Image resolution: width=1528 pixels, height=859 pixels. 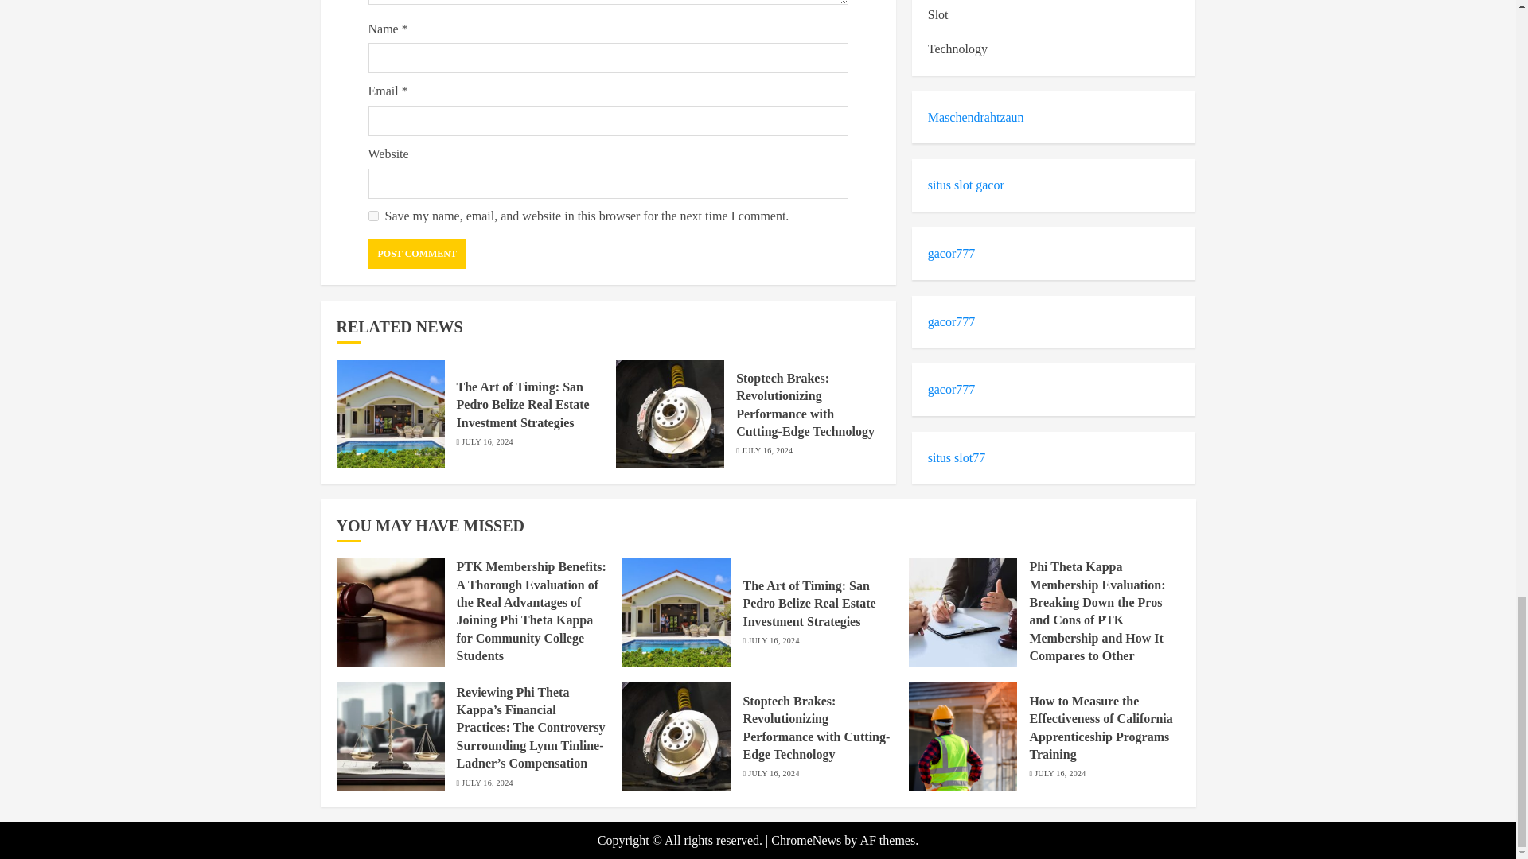 I want to click on yes, so click(x=372, y=215).